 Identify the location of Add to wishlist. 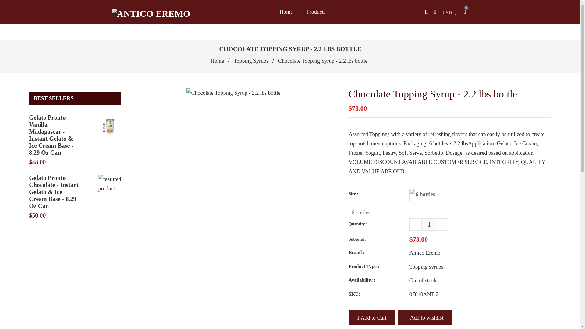
(425, 318).